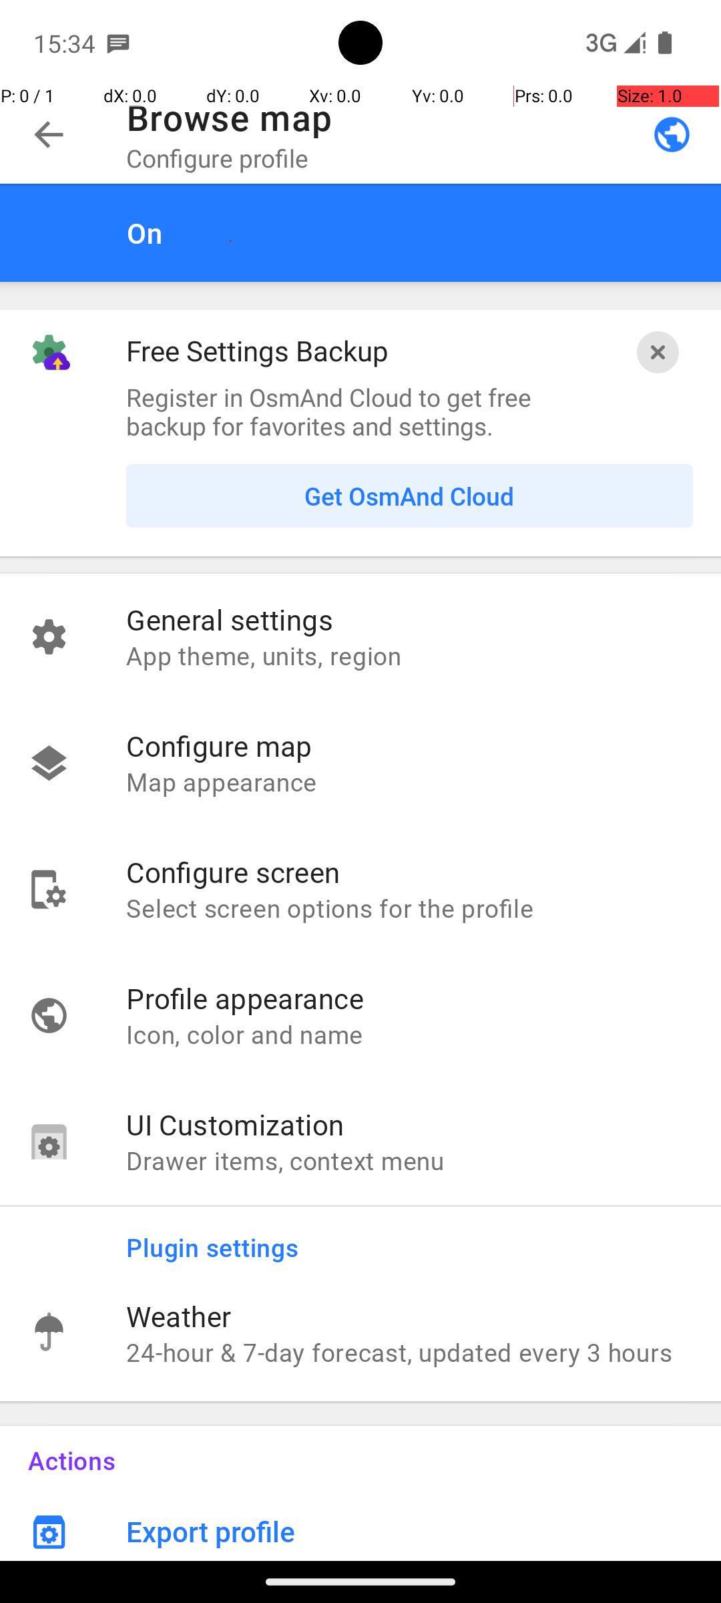 Image resolution: width=721 pixels, height=1603 pixels. I want to click on On, so click(410, 232).